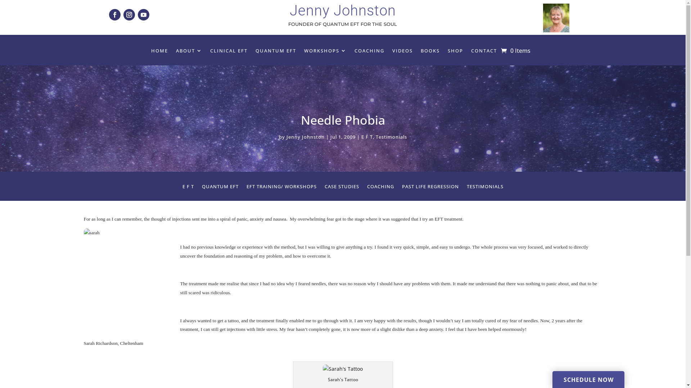 This screenshot has width=691, height=388. I want to click on TESTIMONIALS, so click(485, 188).